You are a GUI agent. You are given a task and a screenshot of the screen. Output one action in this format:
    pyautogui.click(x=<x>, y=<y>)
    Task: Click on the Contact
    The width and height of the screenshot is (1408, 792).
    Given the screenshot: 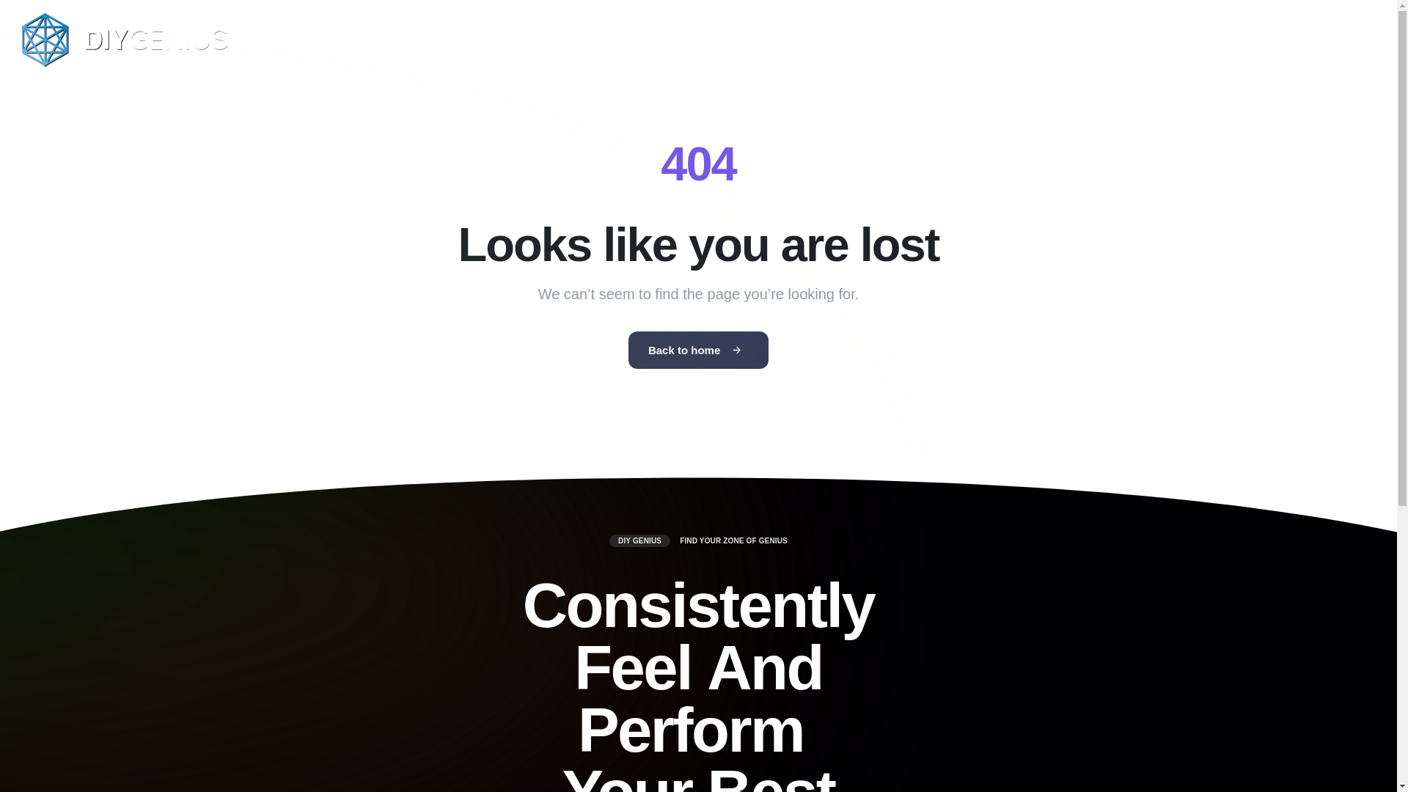 What is the action you would take?
    pyautogui.click(x=832, y=40)
    